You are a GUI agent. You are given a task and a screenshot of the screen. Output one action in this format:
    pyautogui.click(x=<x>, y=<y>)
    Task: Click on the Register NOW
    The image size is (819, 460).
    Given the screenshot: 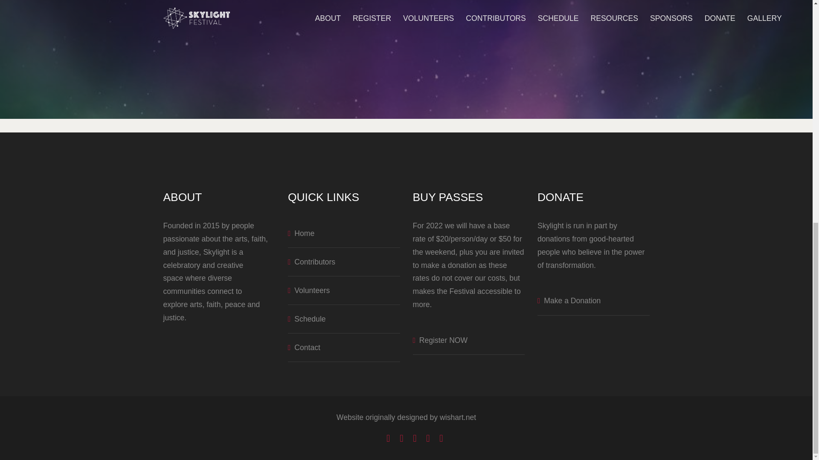 What is the action you would take?
    pyautogui.click(x=440, y=340)
    